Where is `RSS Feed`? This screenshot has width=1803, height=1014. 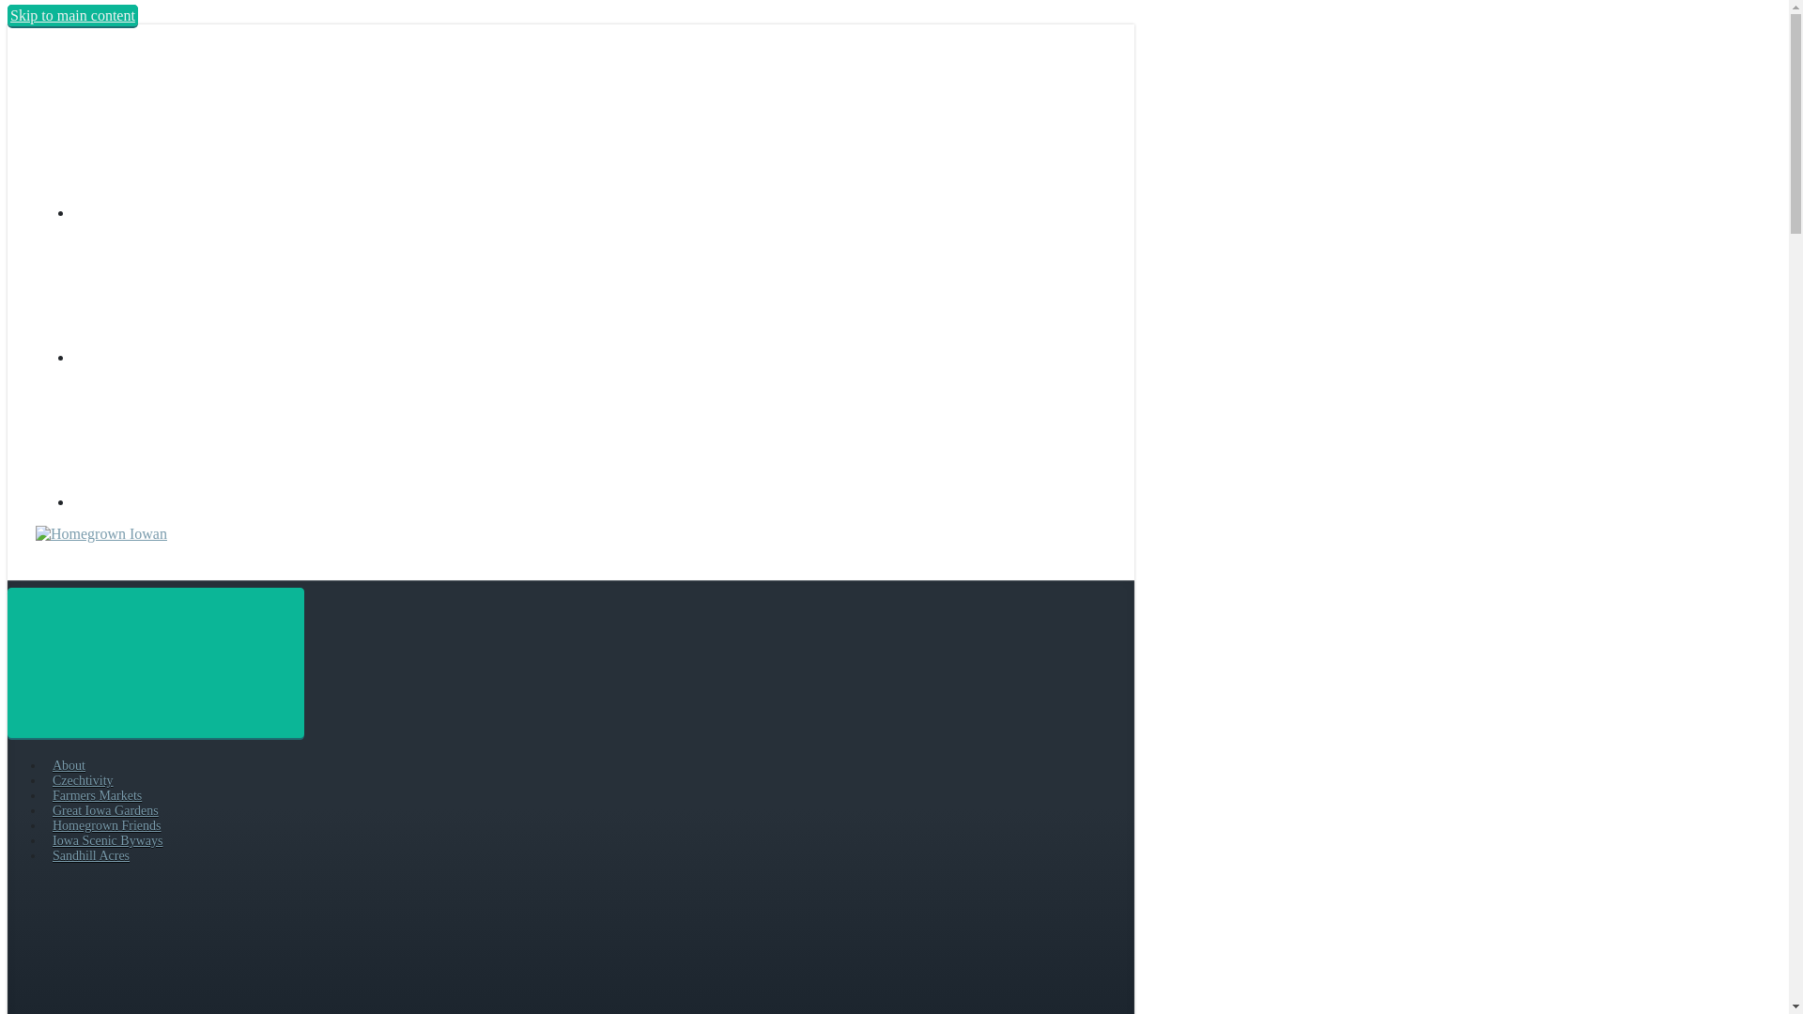 RSS Feed is located at coordinates (214, 212).